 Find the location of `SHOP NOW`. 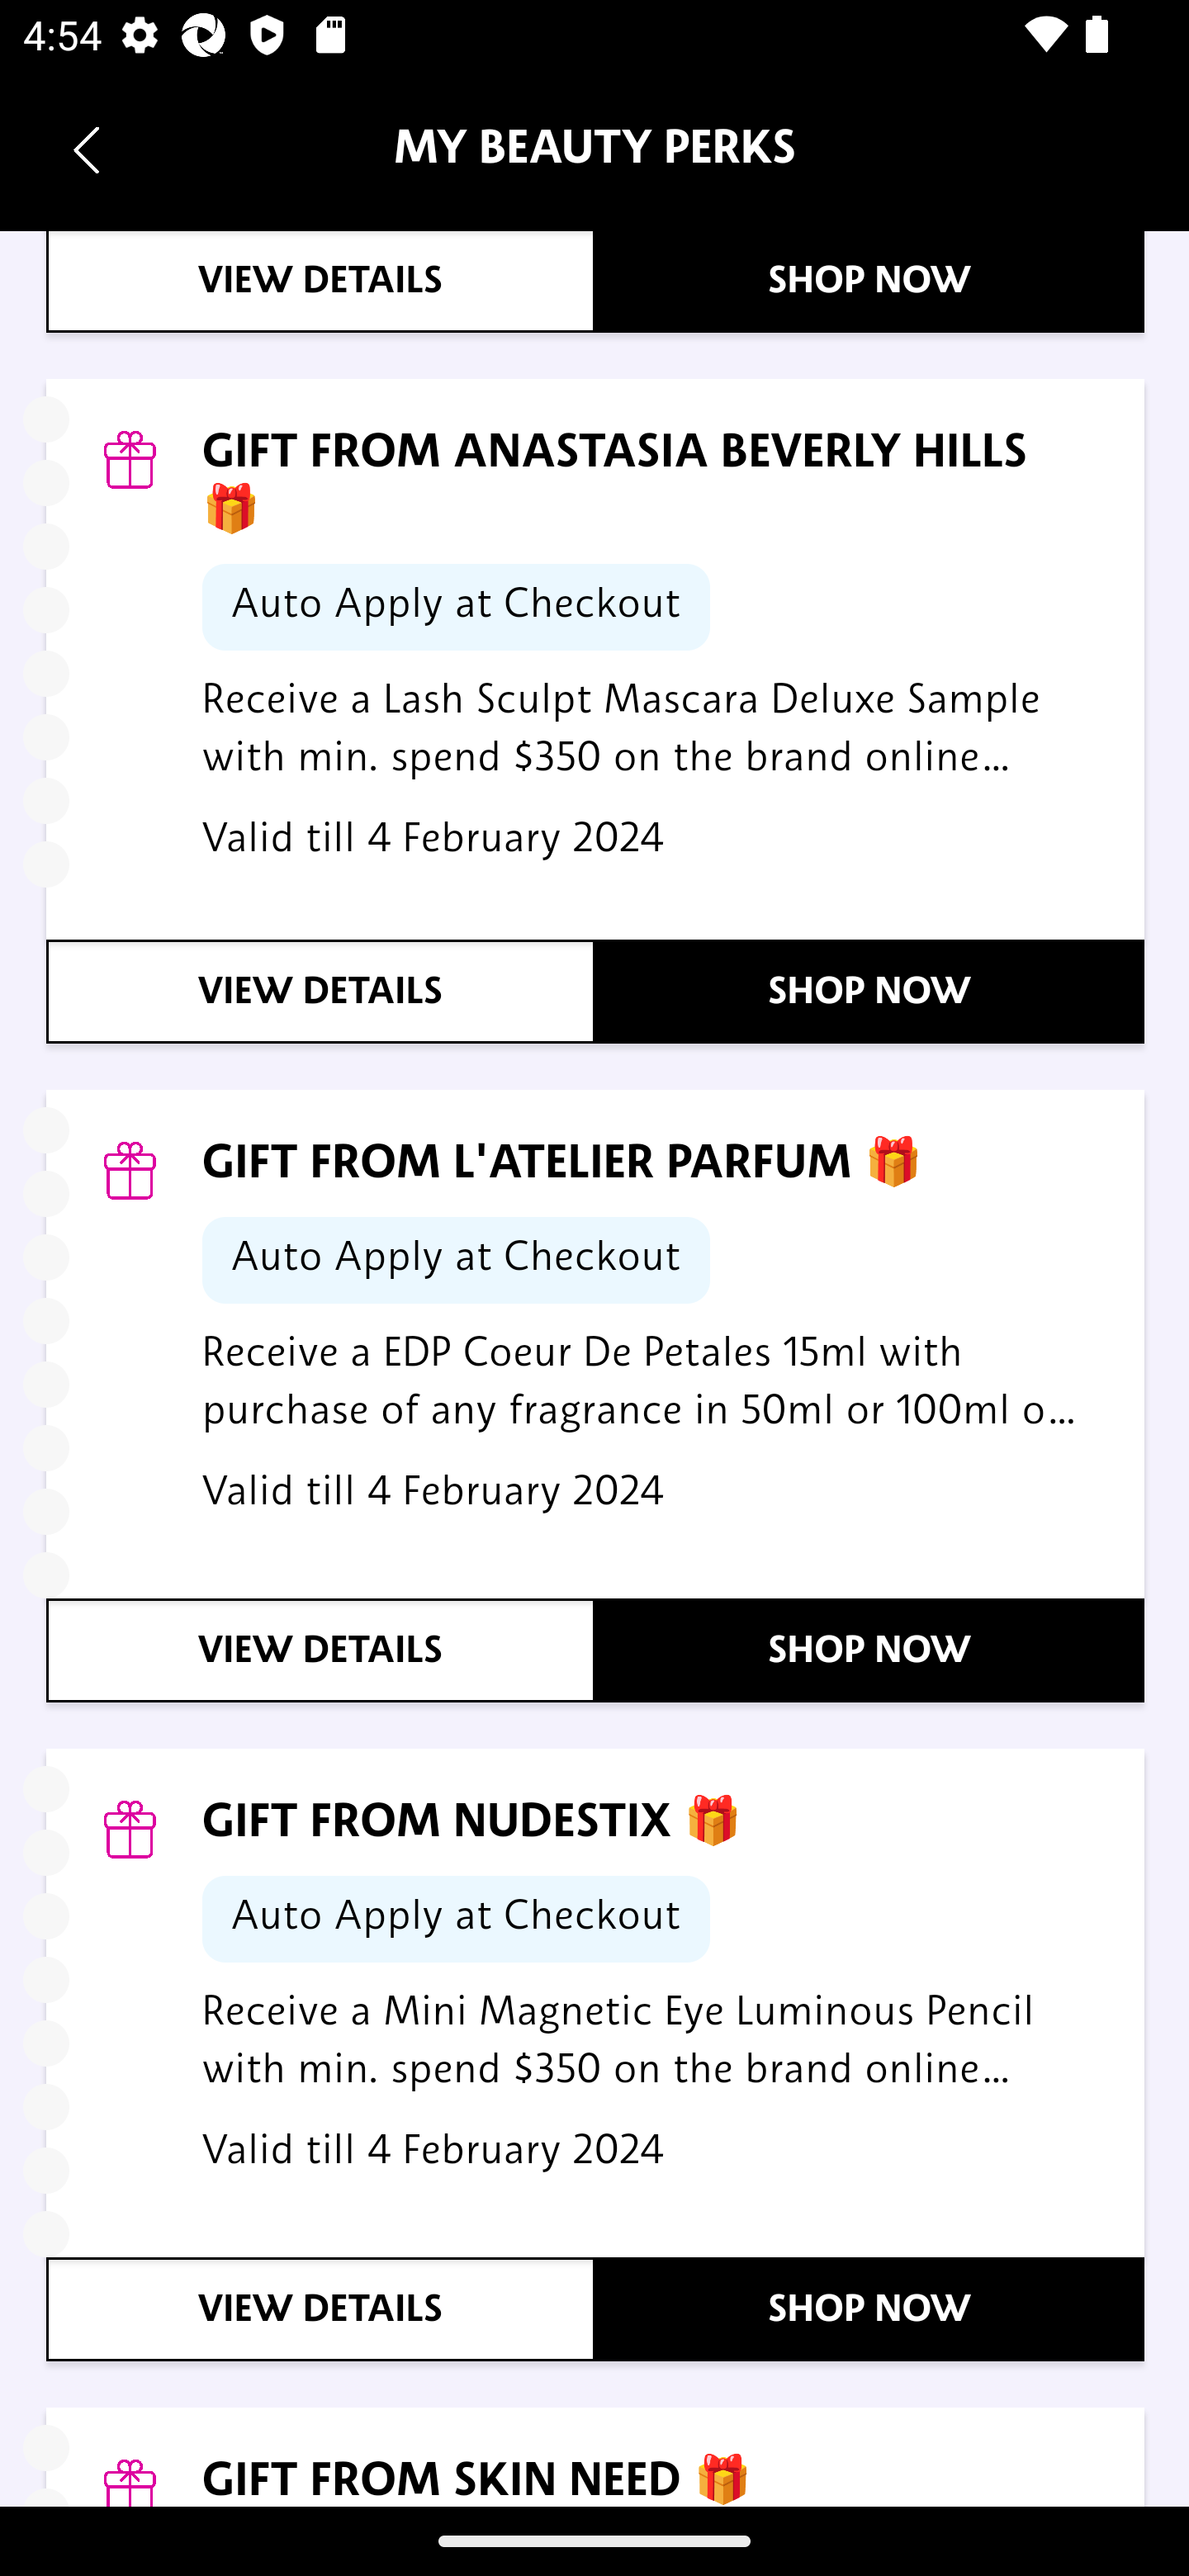

SHOP NOW is located at coordinates (871, 992).